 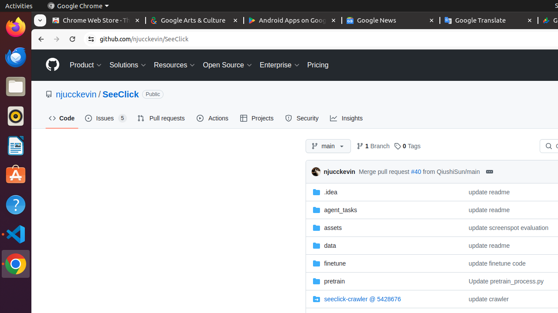 What do you see at coordinates (330, 192) in the screenshot?
I see `.idea, (Directory)` at bounding box center [330, 192].